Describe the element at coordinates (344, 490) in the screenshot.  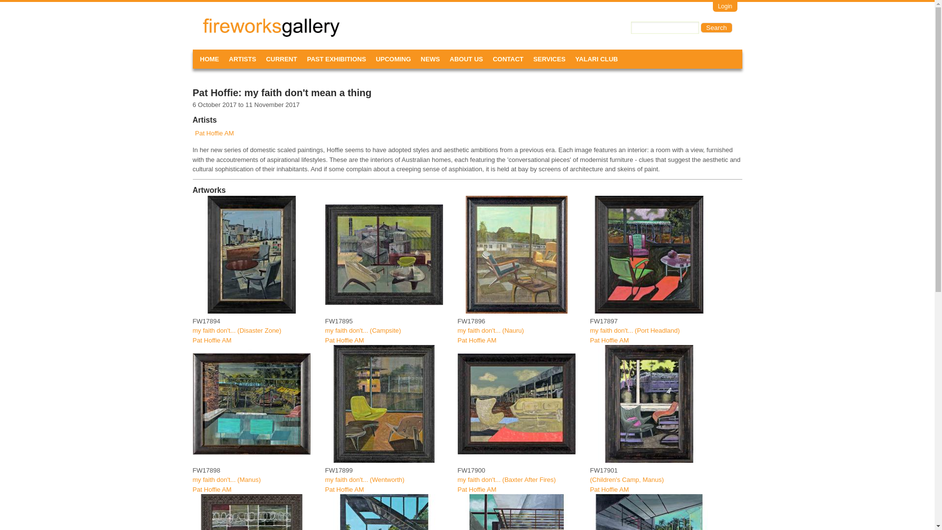
I see `Pat Hoffie AM` at that location.